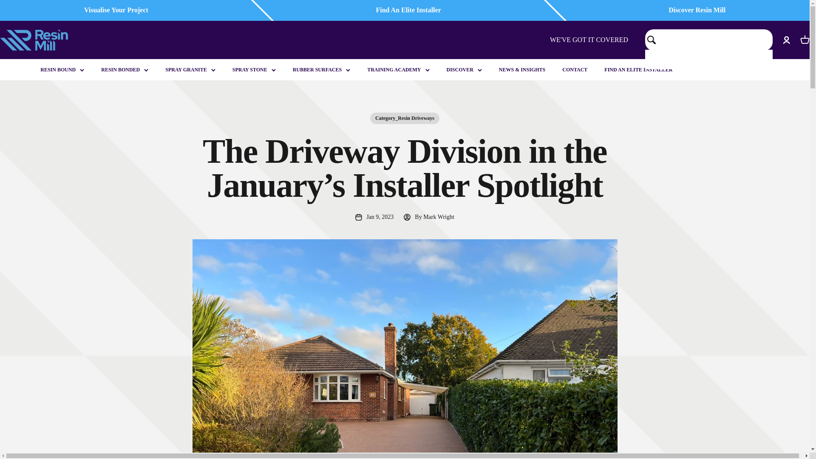 This screenshot has width=816, height=459. I want to click on Visualise Your Project, so click(697, 10).